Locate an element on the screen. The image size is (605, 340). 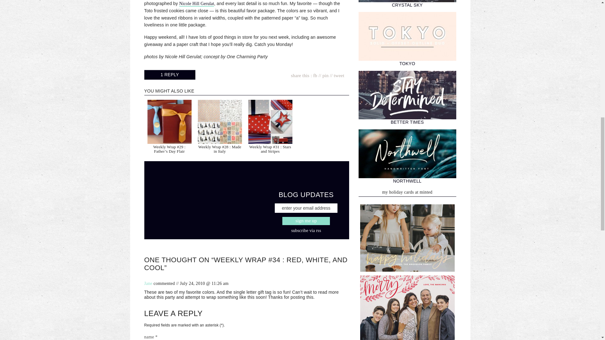
enter your email address is located at coordinates (306, 208).